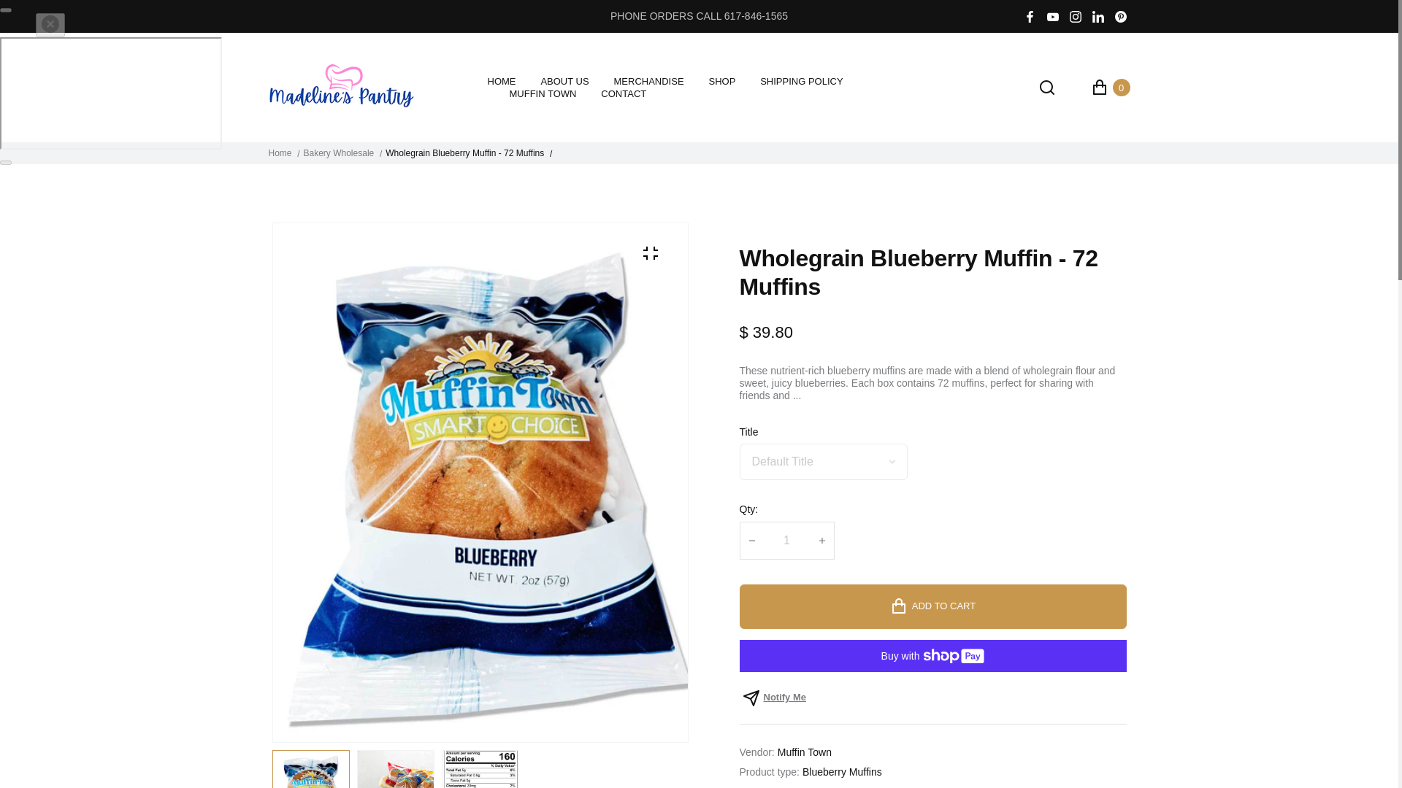  What do you see at coordinates (624, 94) in the screenshot?
I see `CONTACT` at bounding box center [624, 94].